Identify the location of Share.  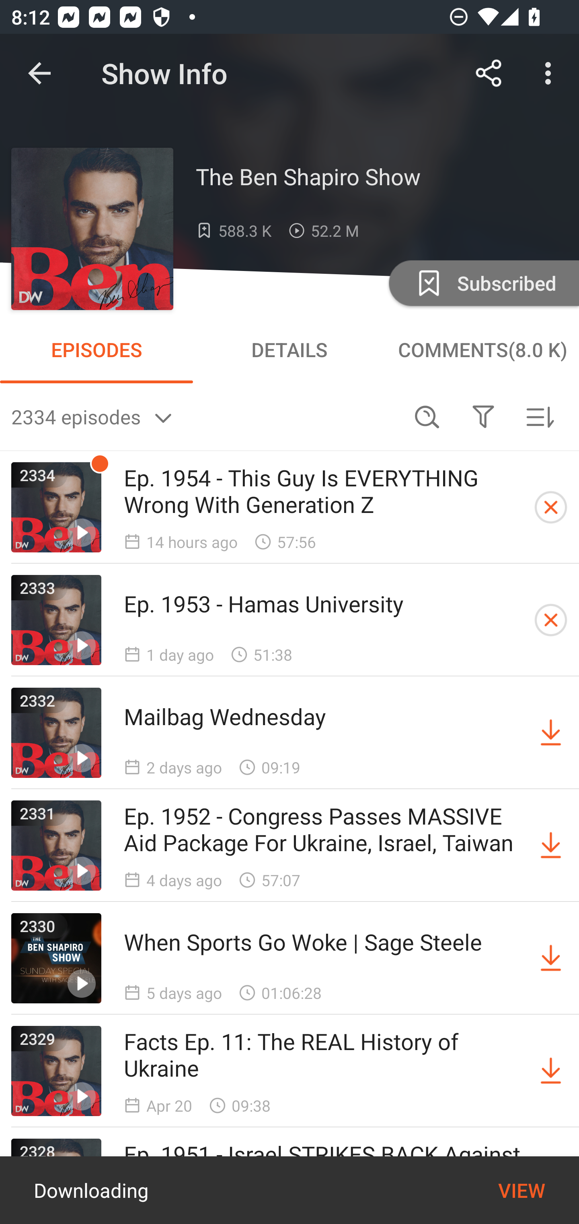
(489, 73).